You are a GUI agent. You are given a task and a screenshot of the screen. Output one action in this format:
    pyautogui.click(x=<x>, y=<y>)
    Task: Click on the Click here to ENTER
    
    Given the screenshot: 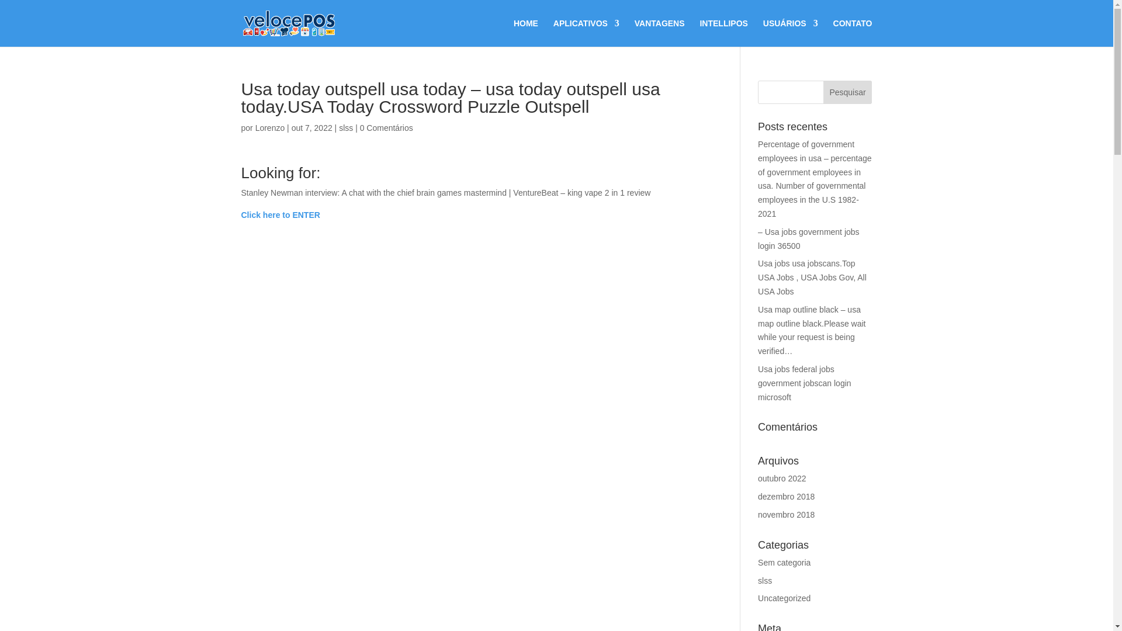 What is the action you would take?
    pyautogui.click(x=280, y=214)
    